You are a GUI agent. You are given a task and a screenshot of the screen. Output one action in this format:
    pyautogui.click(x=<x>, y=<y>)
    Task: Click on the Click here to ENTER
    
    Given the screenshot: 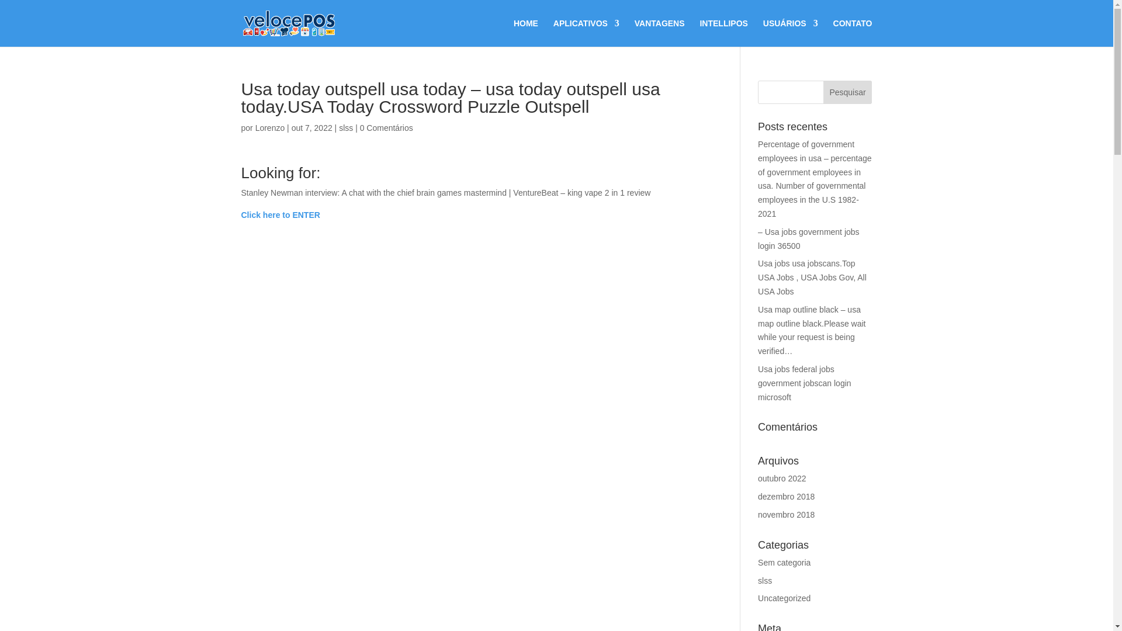 What is the action you would take?
    pyautogui.click(x=280, y=214)
    